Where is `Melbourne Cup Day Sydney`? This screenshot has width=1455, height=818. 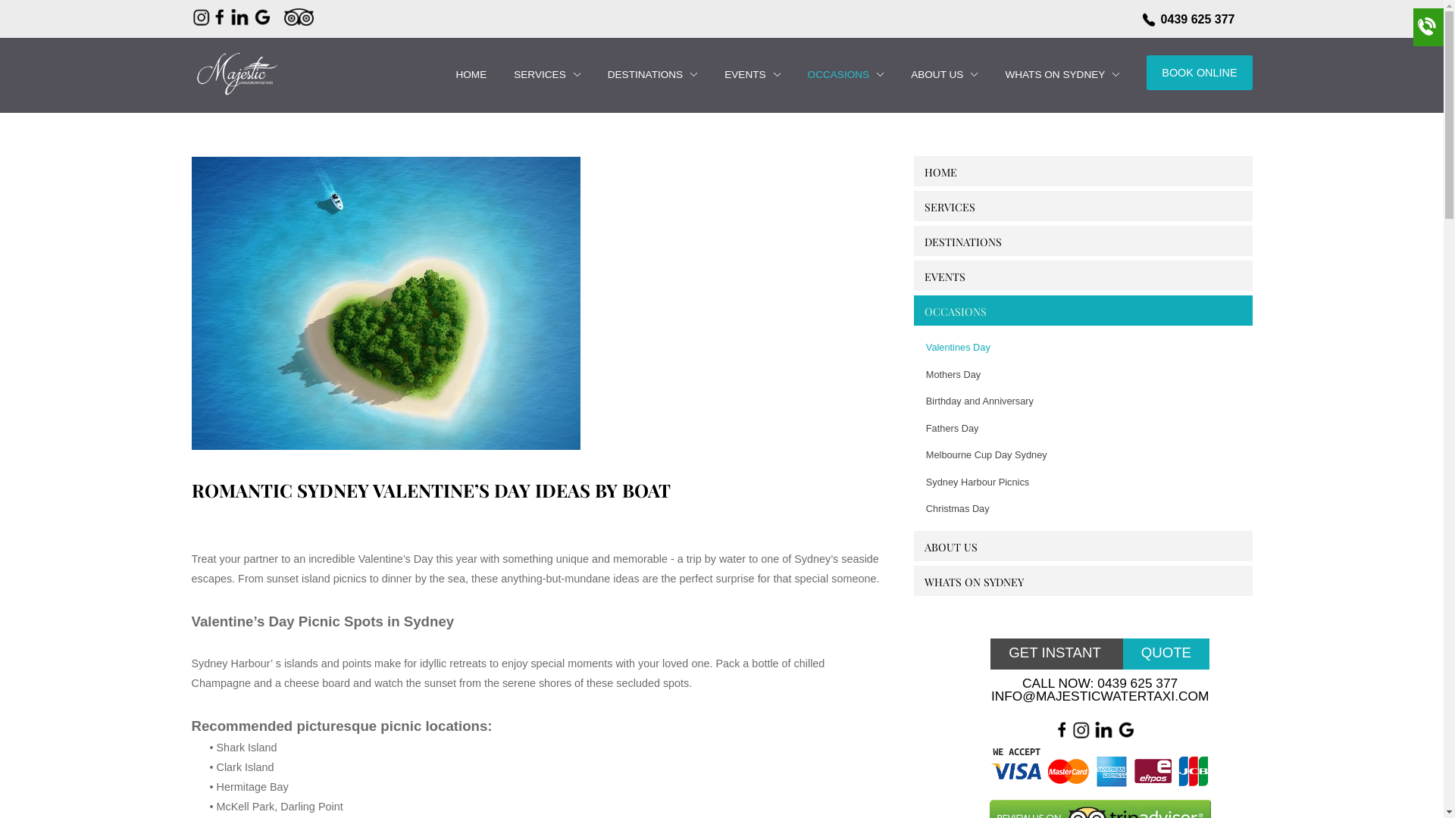
Melbourne Cup Day Sydney is located at coordinates (1100, 455).